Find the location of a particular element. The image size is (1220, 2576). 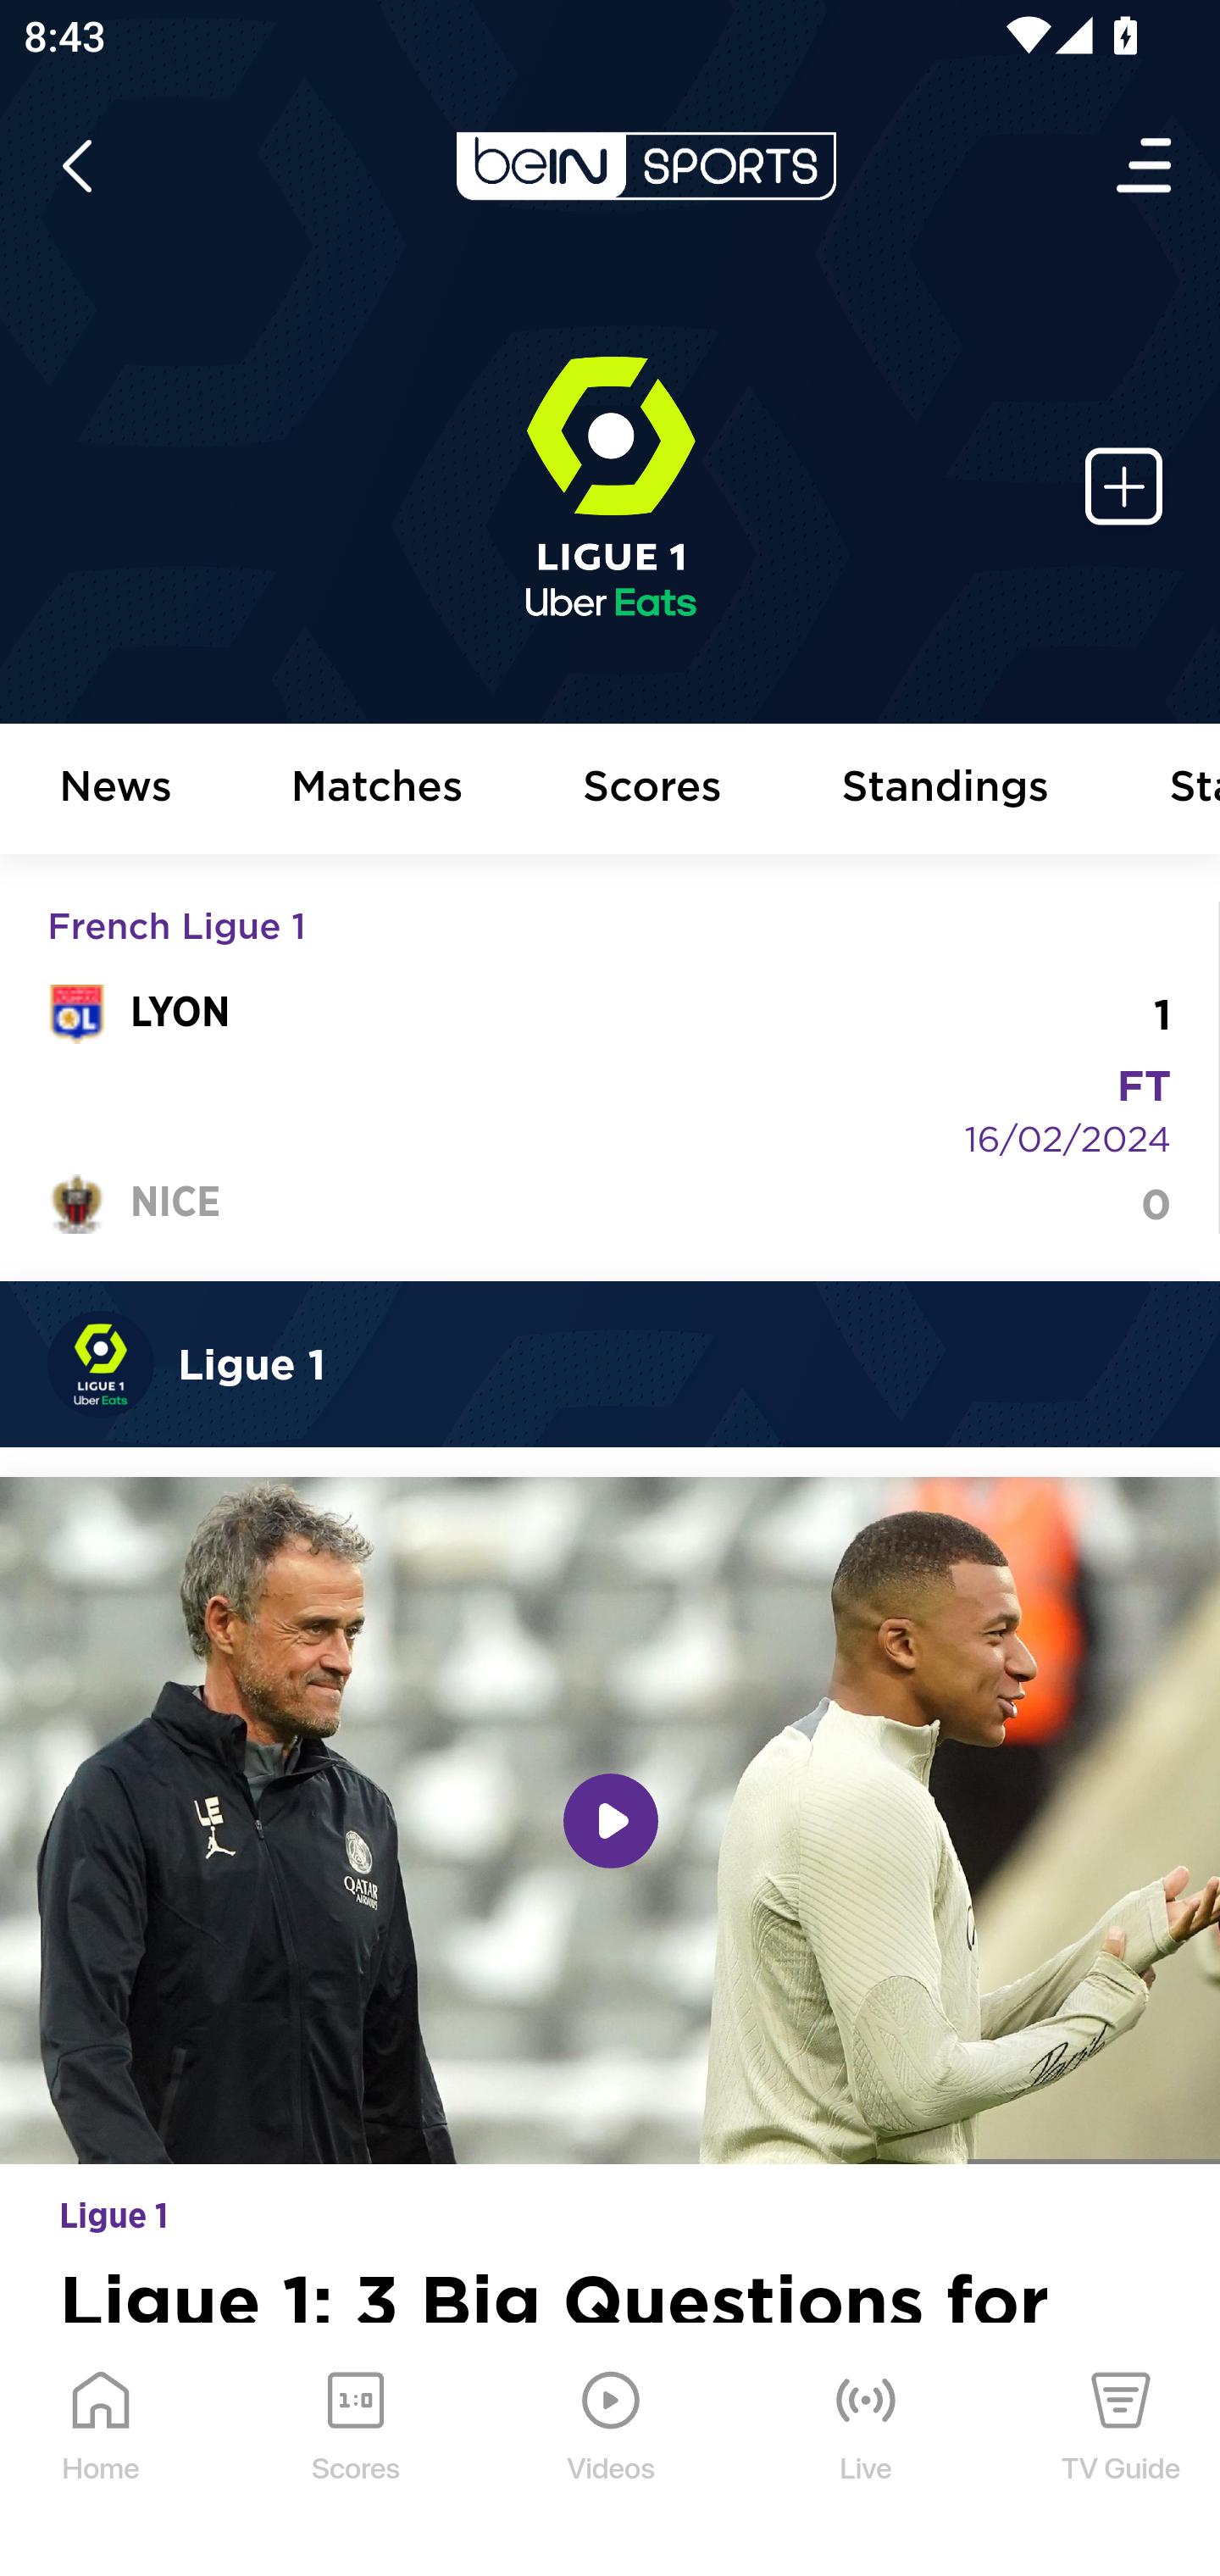

Scores Scores Icon Scores is located at coordinates (355, 2451).